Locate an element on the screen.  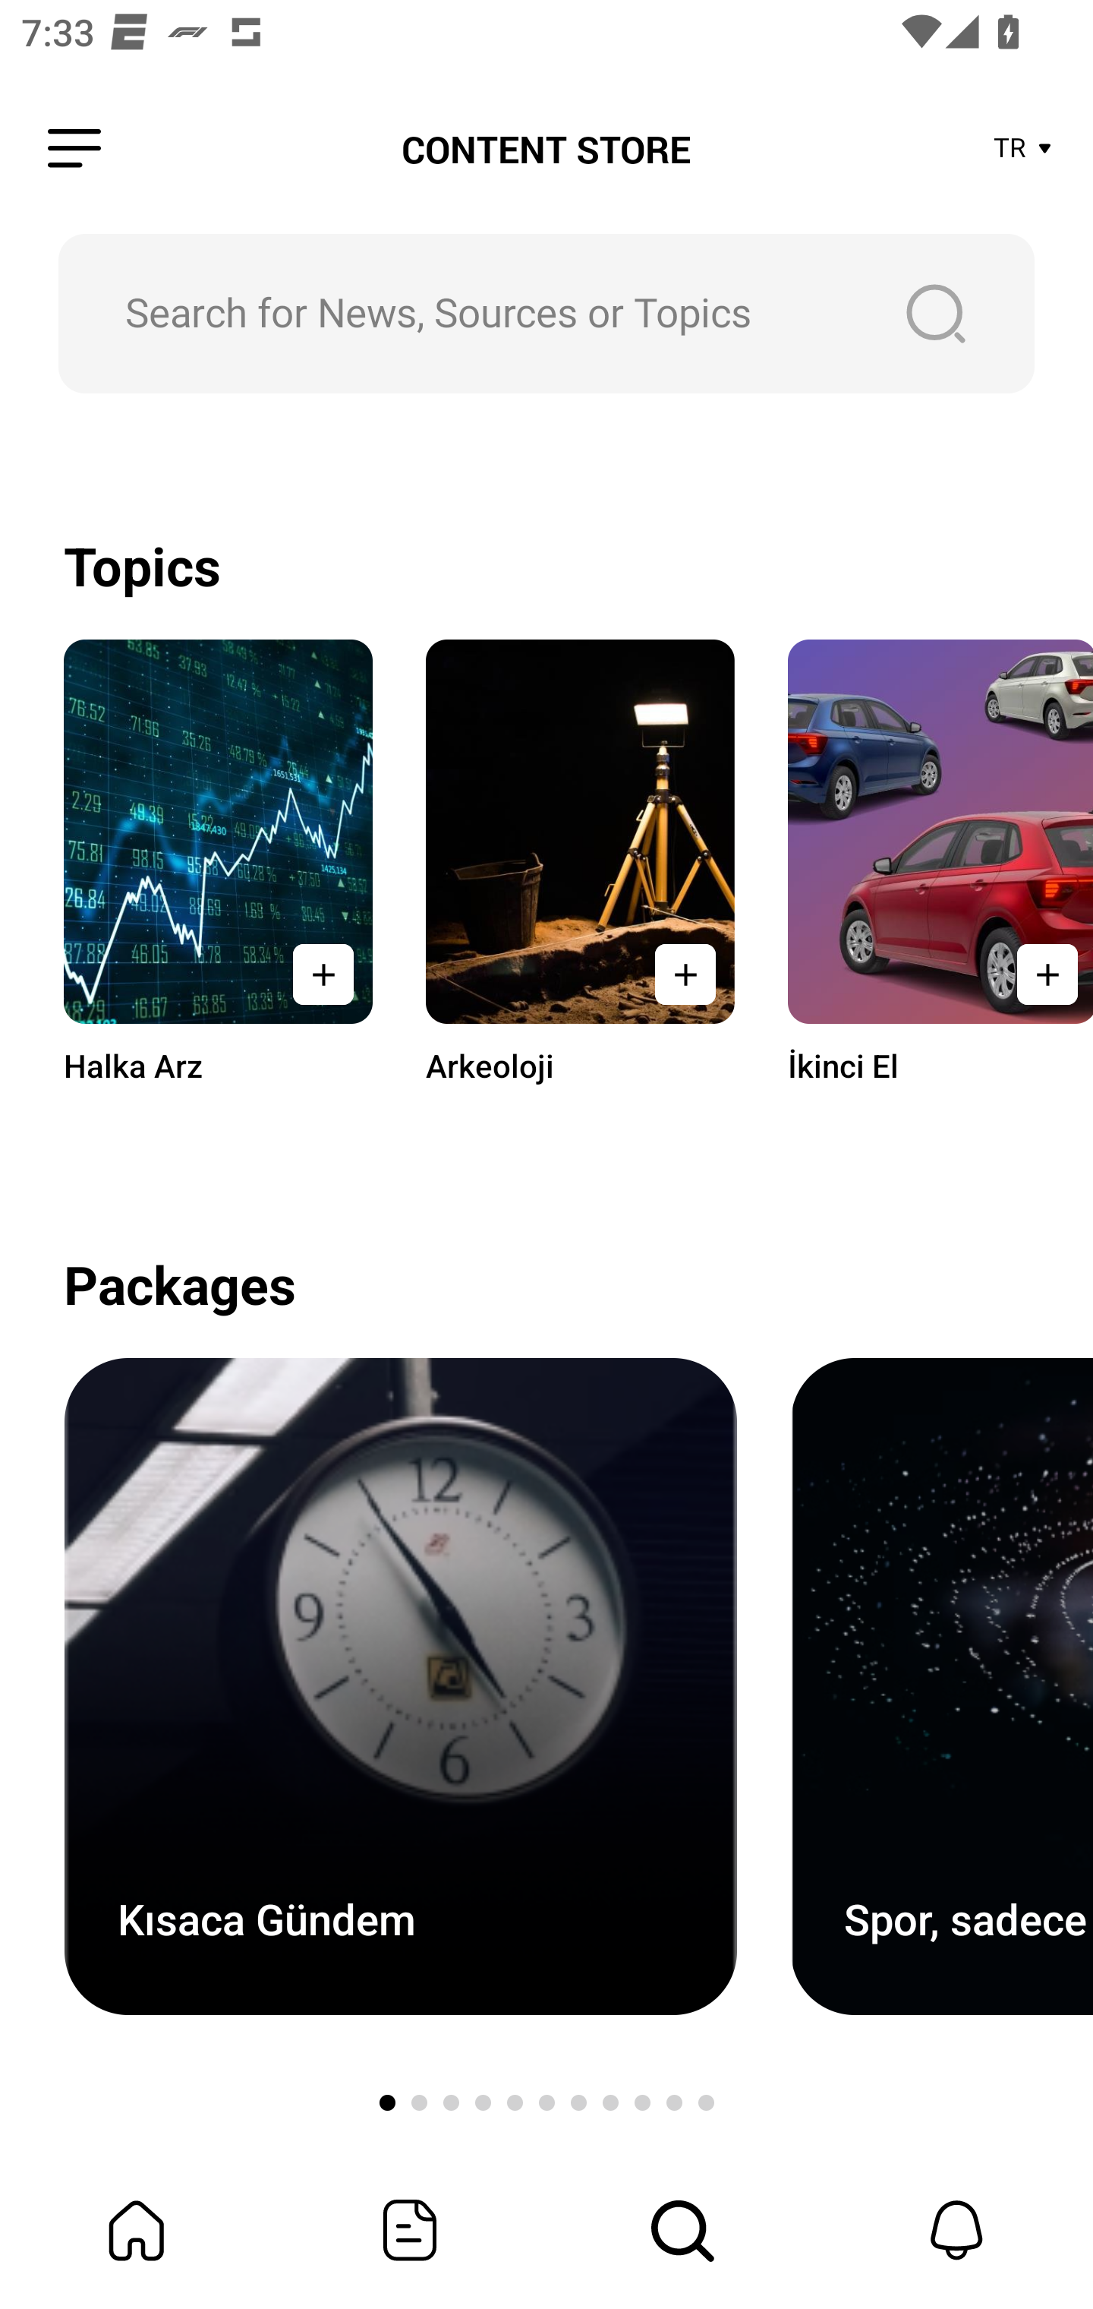
Add To My Bundle is located at coordinates (1038, 974).